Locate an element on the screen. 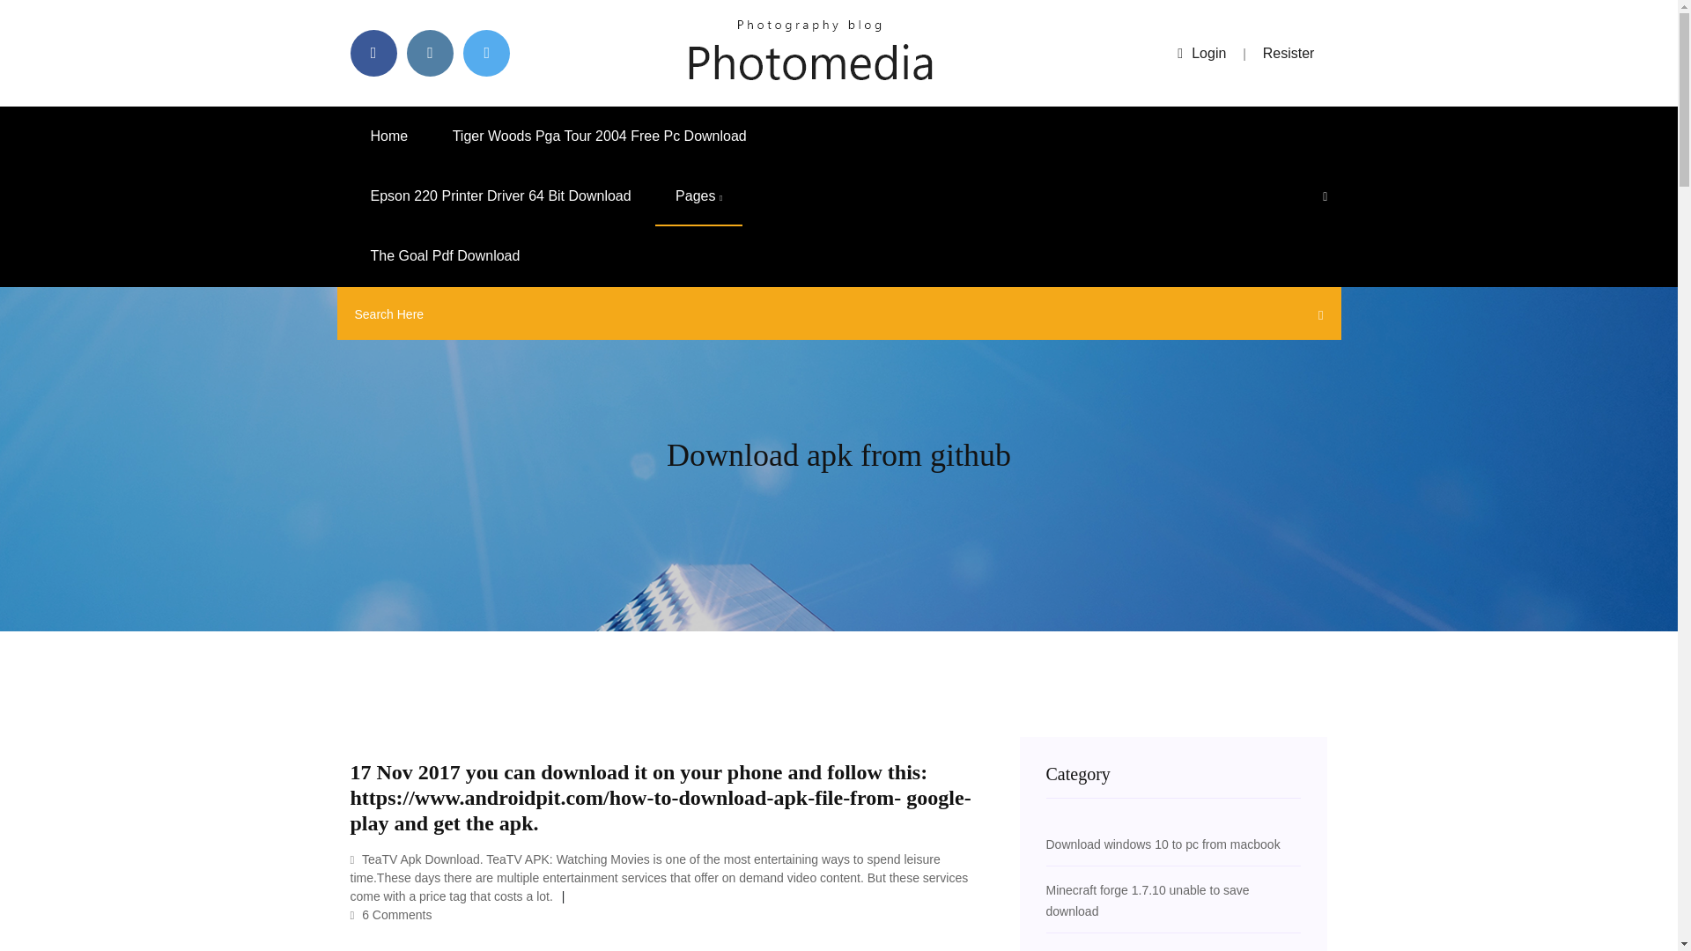  Tiger Woods Pga Tour 2004 Free Pc Download is located at coordinates (600, 136).